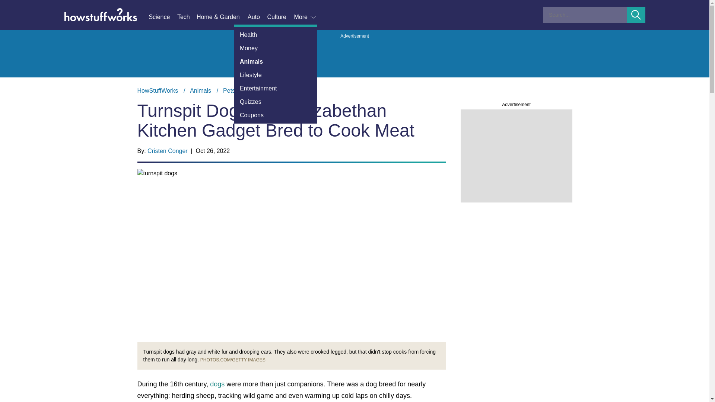  I want to click on Submit Search, so click(636, 15).